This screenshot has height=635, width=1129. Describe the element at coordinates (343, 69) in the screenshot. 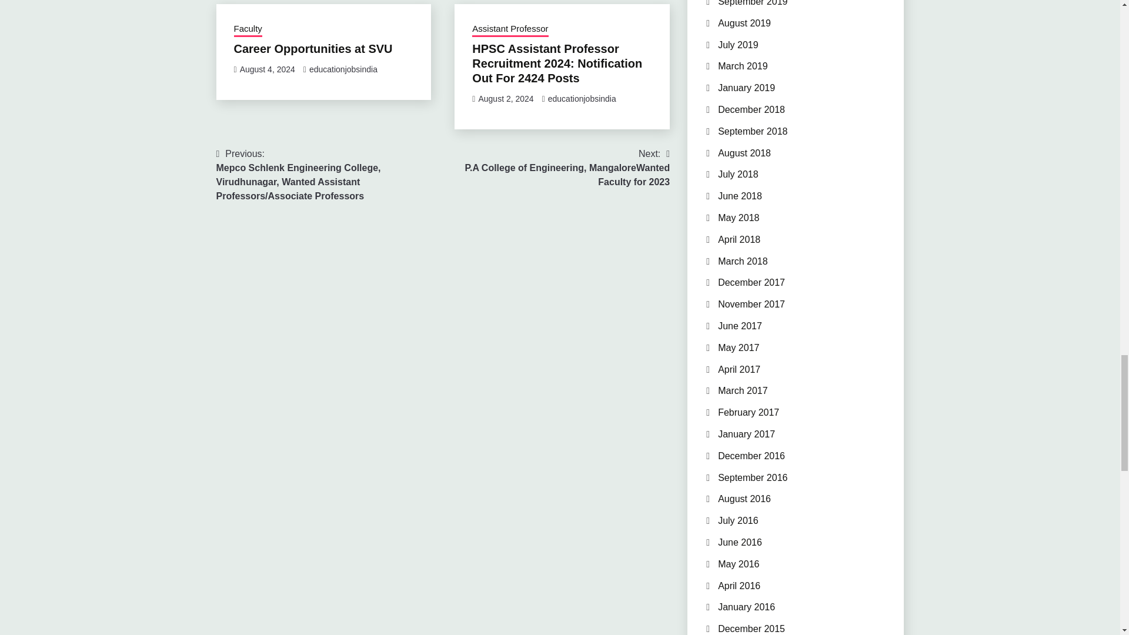

I see `educationjobsindia` at that location.